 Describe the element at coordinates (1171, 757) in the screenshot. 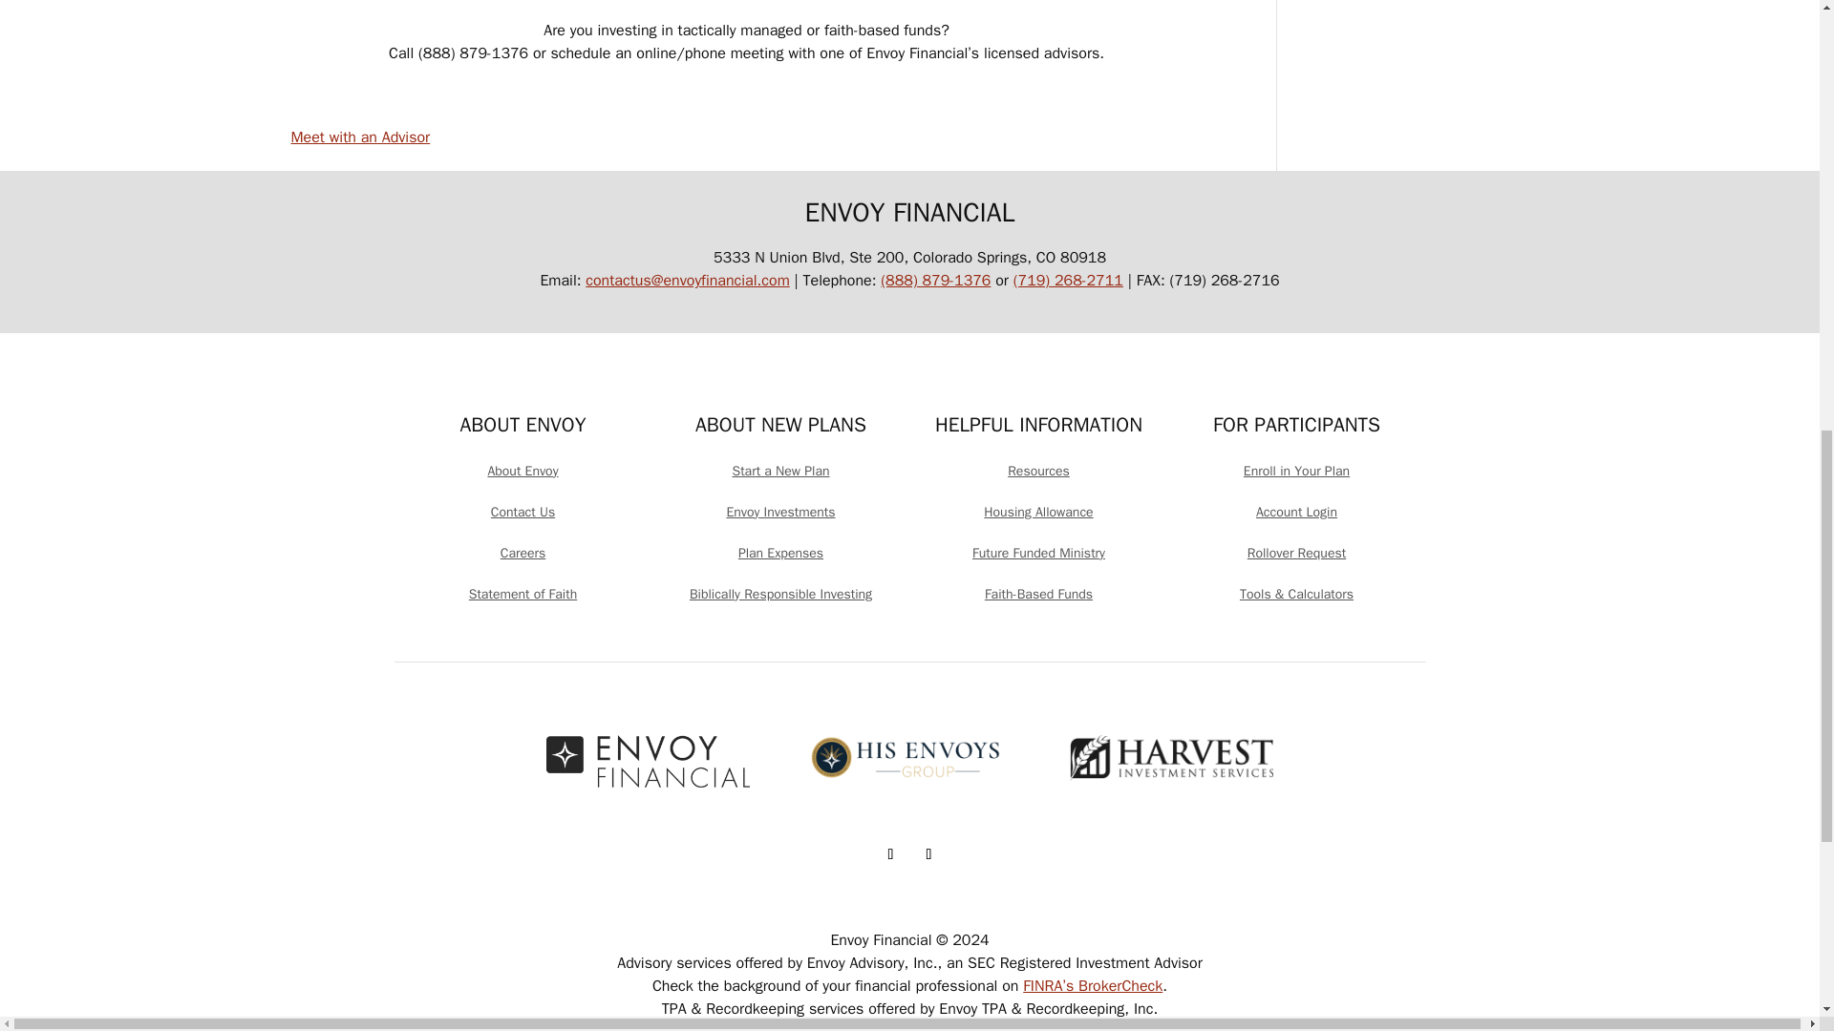

I see `harvest-greyscale-compressed` at that location.